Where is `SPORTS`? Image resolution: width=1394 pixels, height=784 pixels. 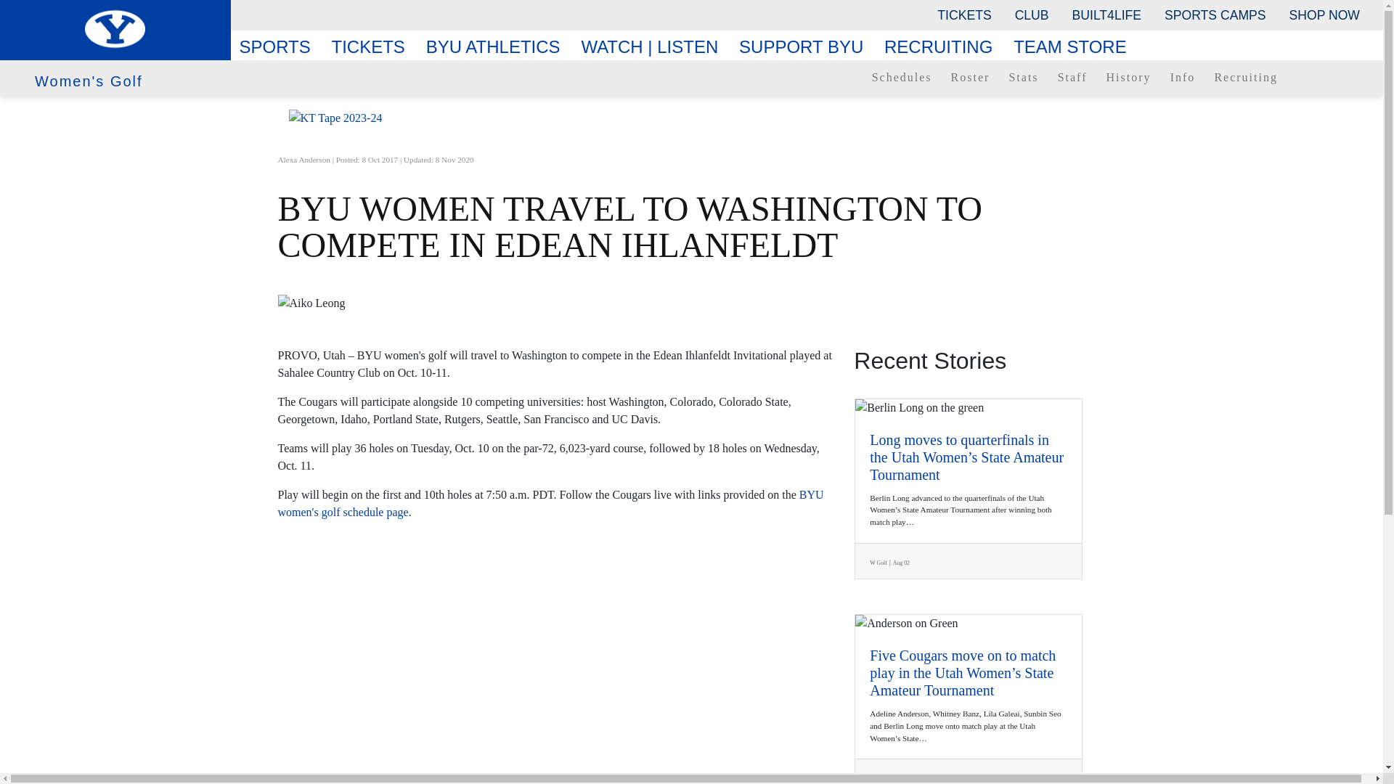 SPORTS is located at coordinates (280, 47).